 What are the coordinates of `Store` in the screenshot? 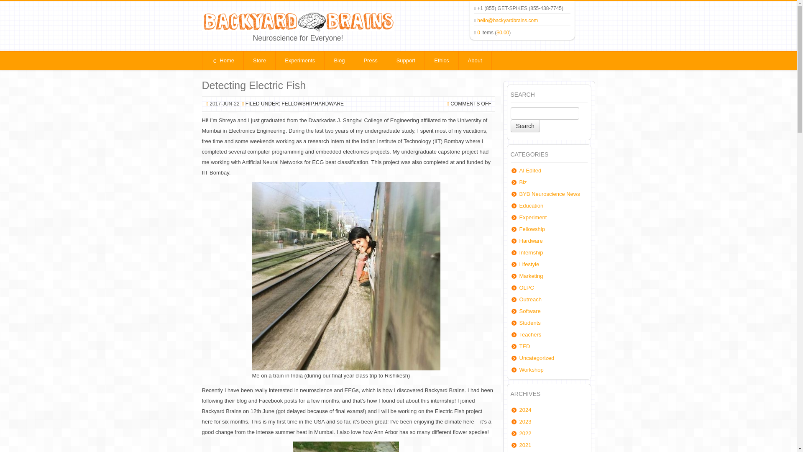 It's located at (259, 61).